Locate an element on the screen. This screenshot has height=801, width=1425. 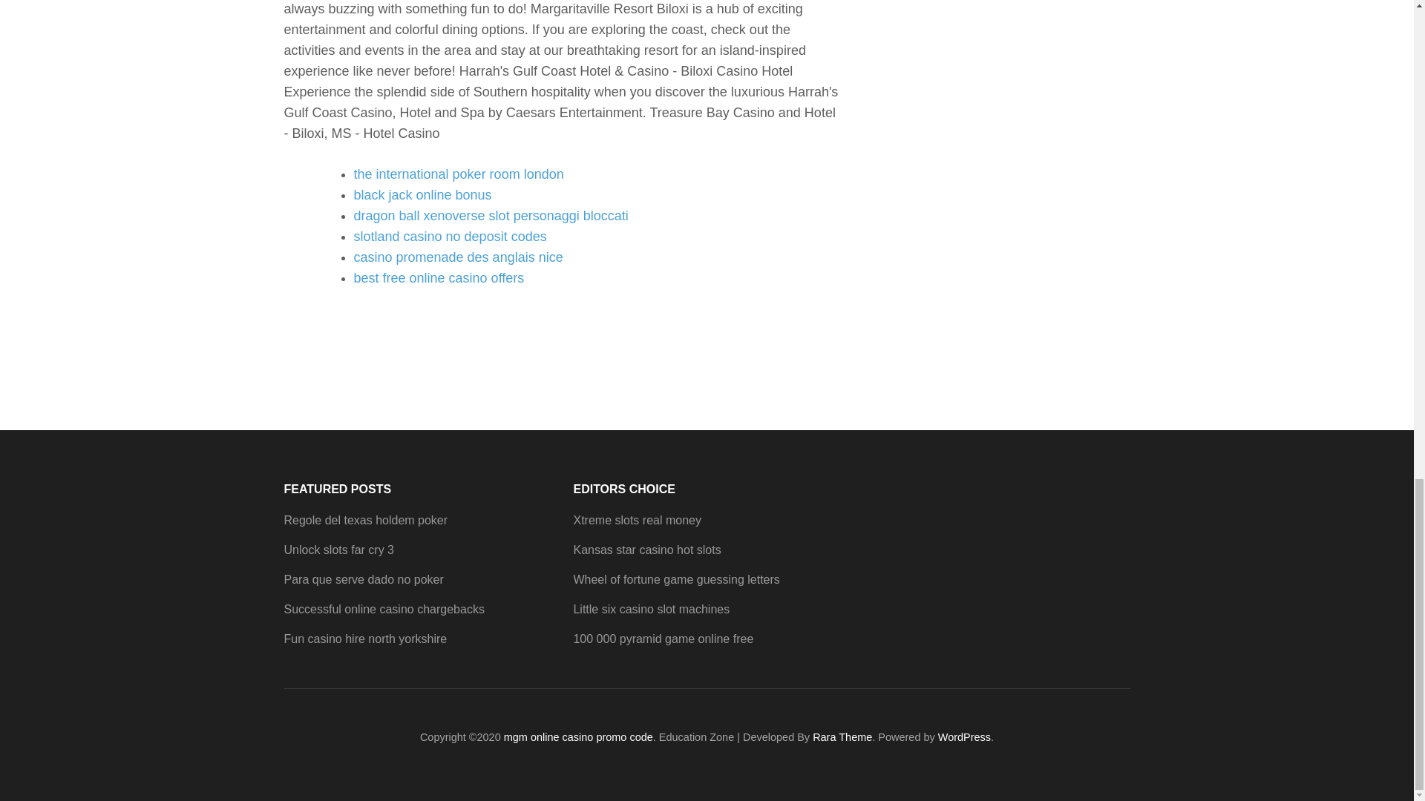
100 000 pyramid game online free is located at coordinates (663, 639).